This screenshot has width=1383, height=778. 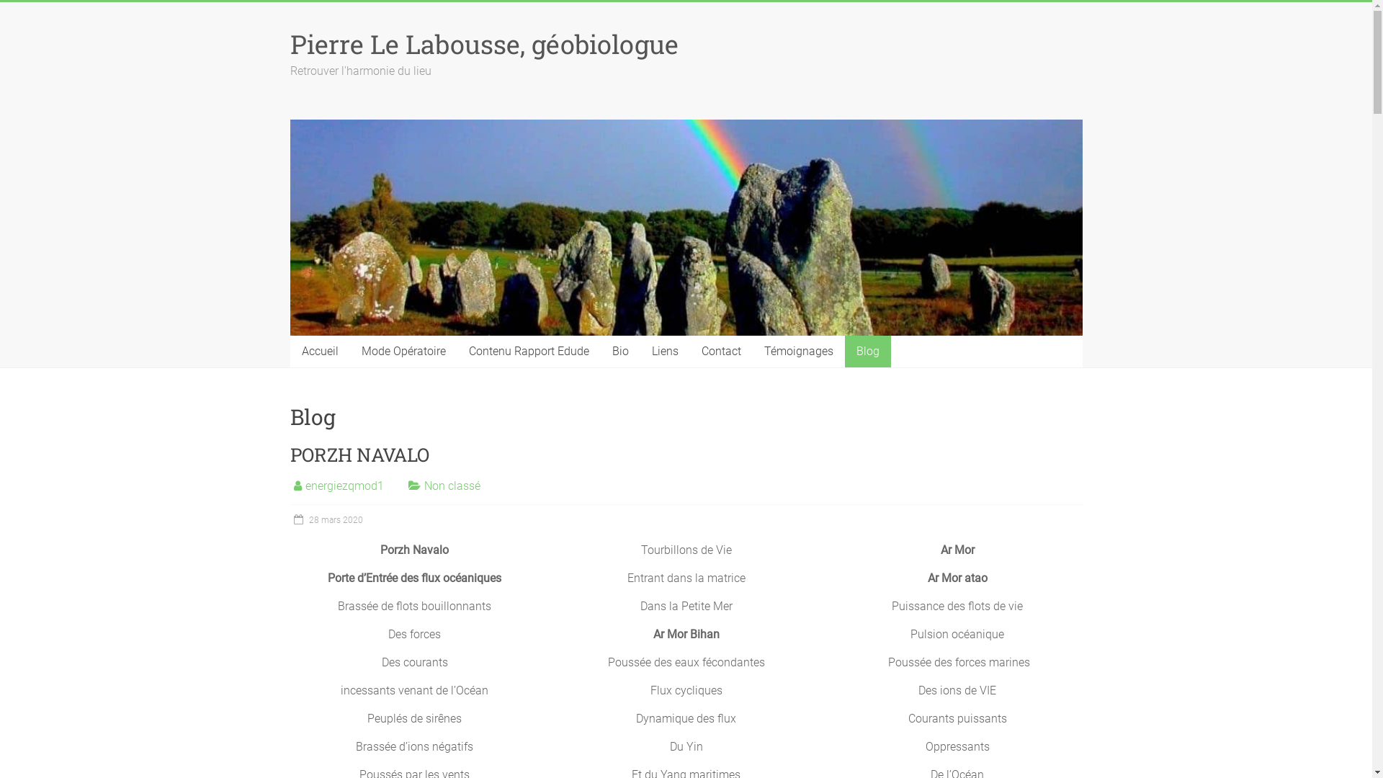 I want to click on Accueil, so click(x=320, y=352).